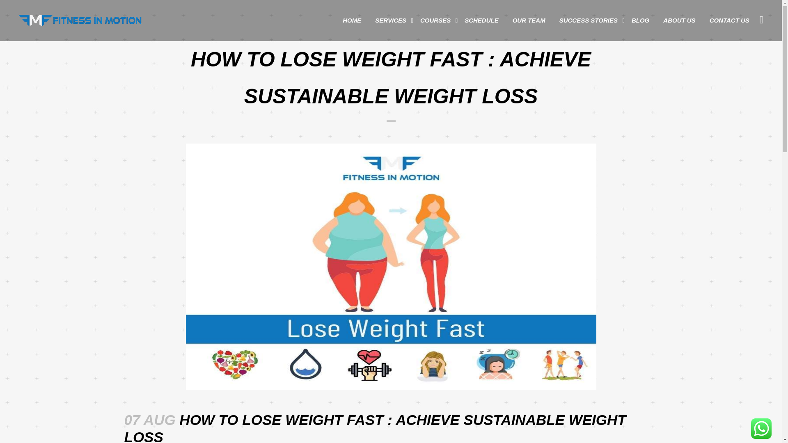 This screenshot has height=443, width=788. Describe the element at coordinates (435, 21) in the screenshot. I see `COURSES` at that location.